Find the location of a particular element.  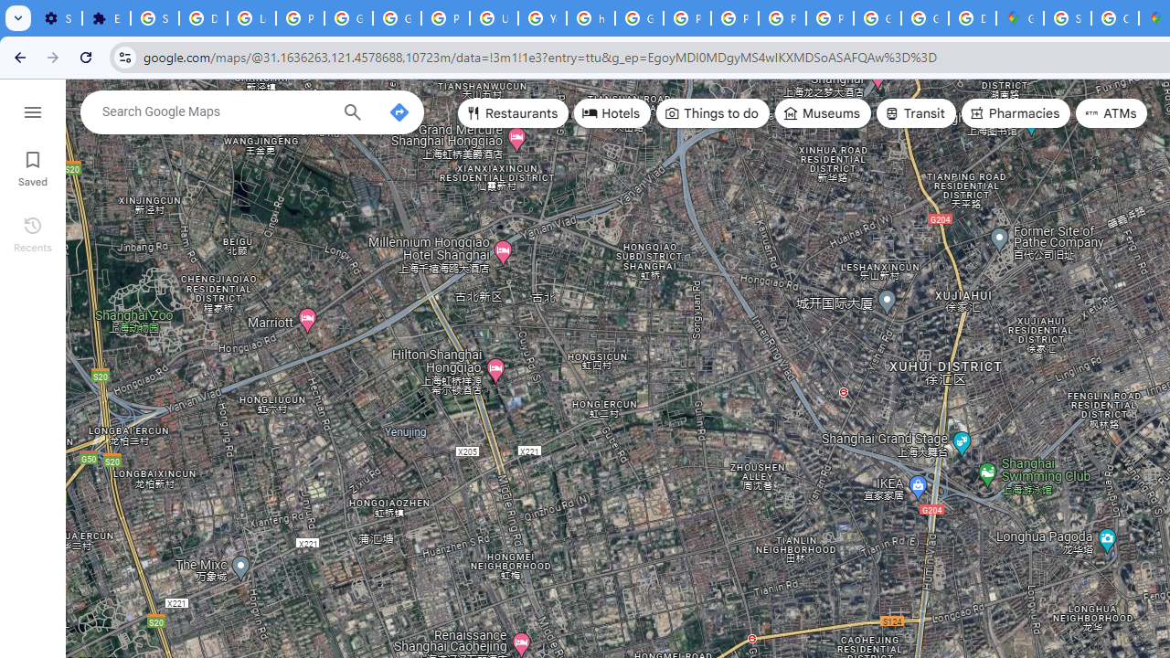

Google Maps is located at coordinates (1020, 18).